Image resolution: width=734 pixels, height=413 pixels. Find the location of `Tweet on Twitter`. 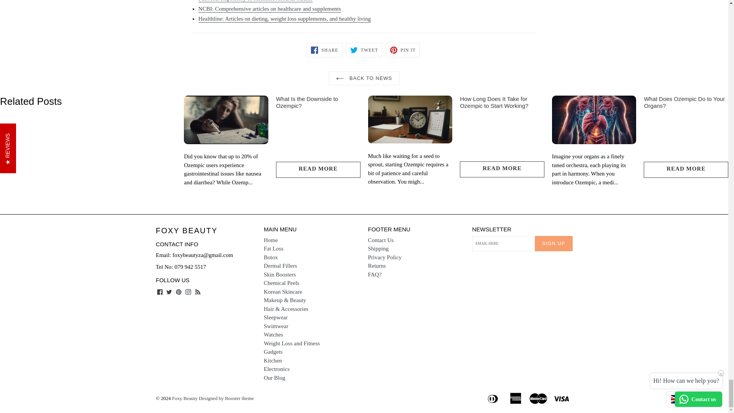

Tweet on Twitter is located at coordinates (364, 50).